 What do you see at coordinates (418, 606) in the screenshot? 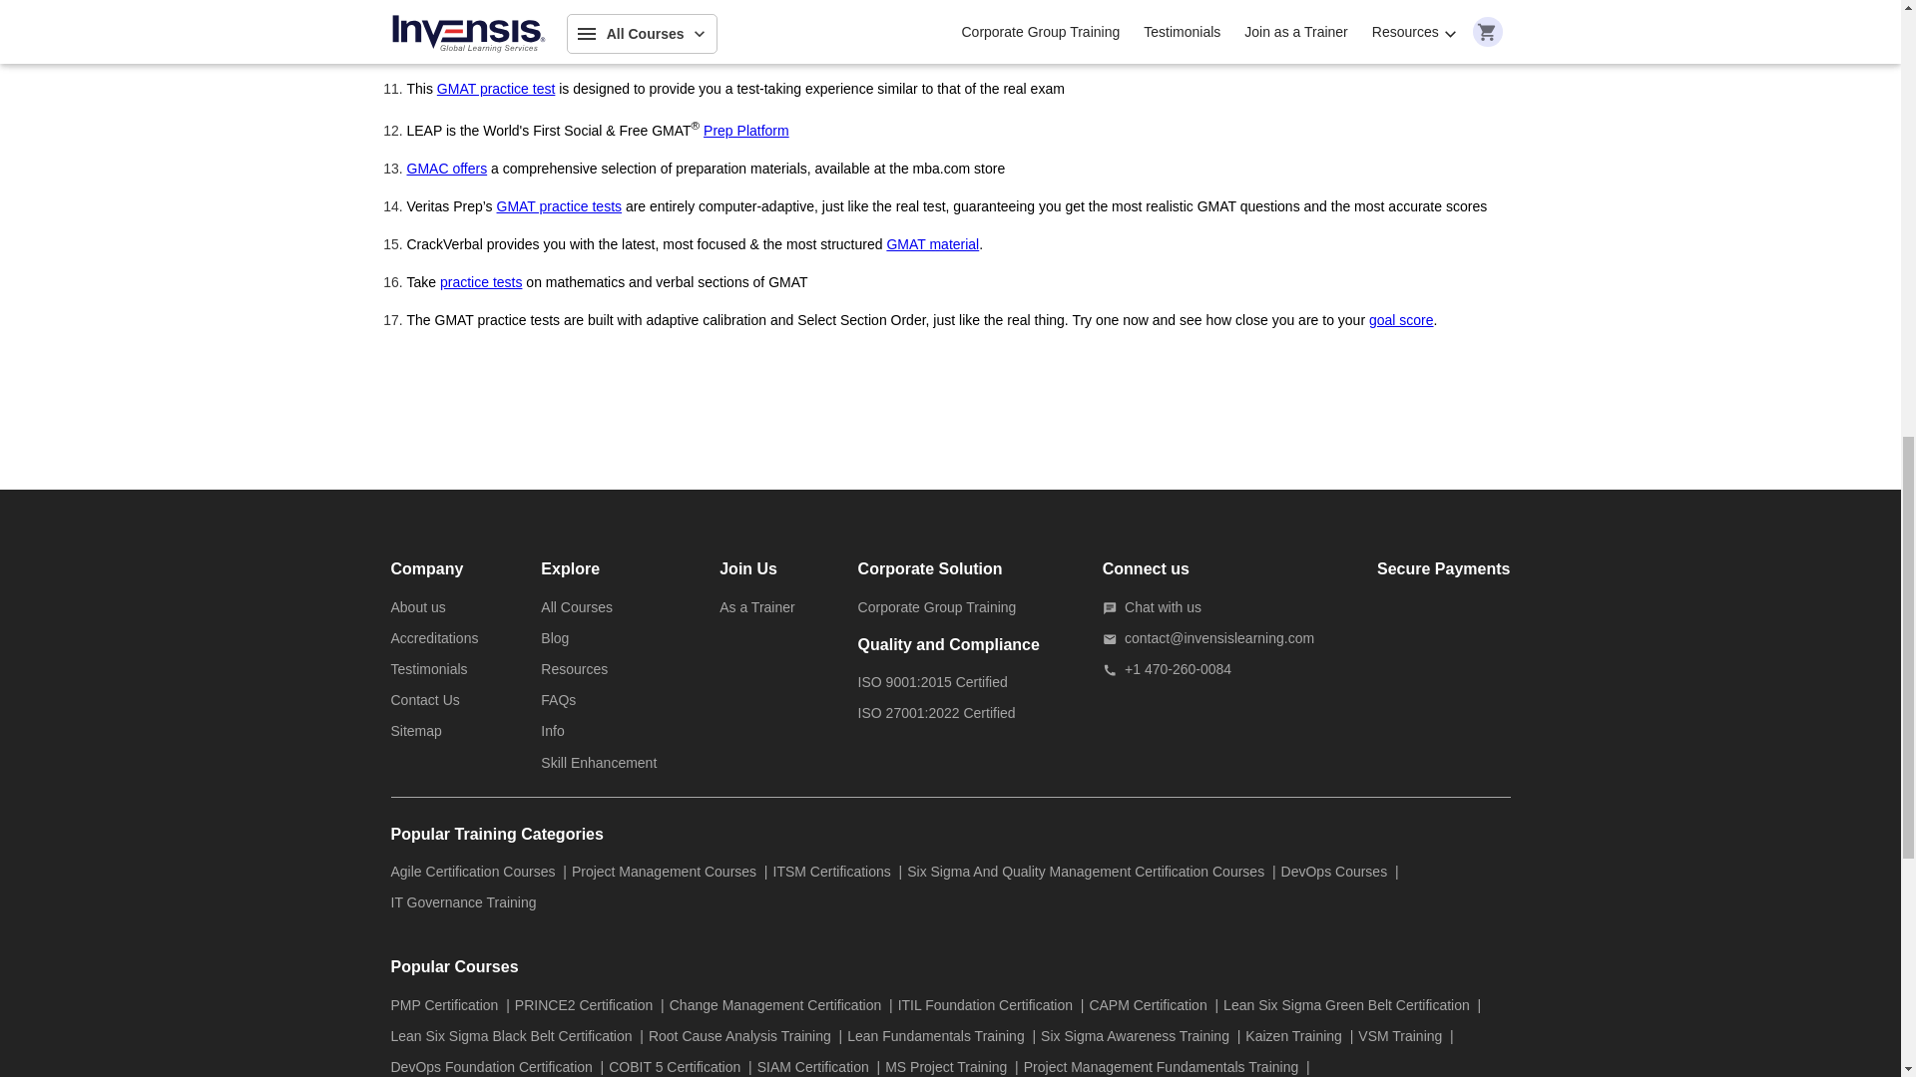
I see `About us` at bounding box center [418, 606].